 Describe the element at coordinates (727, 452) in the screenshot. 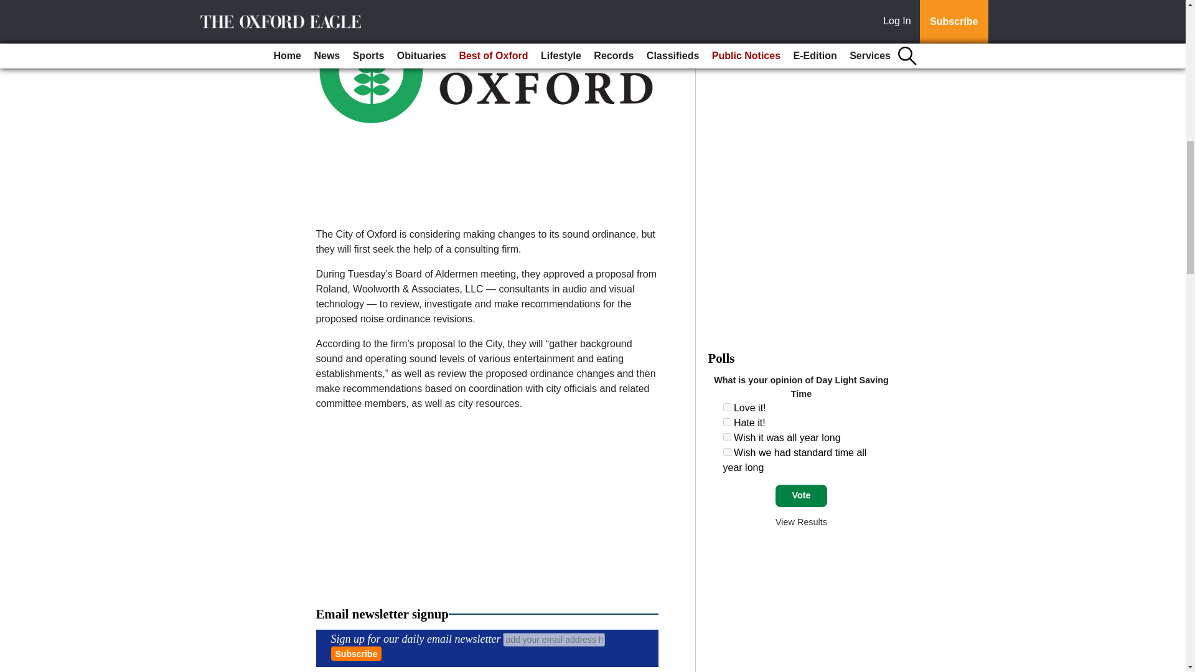

I see `163` at that location.